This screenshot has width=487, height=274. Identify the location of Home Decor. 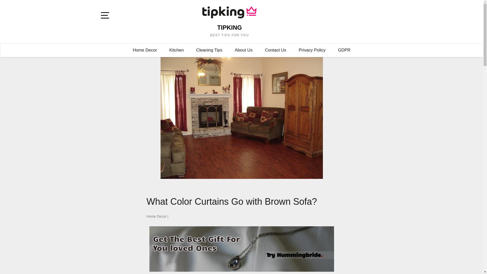
(145, 50).